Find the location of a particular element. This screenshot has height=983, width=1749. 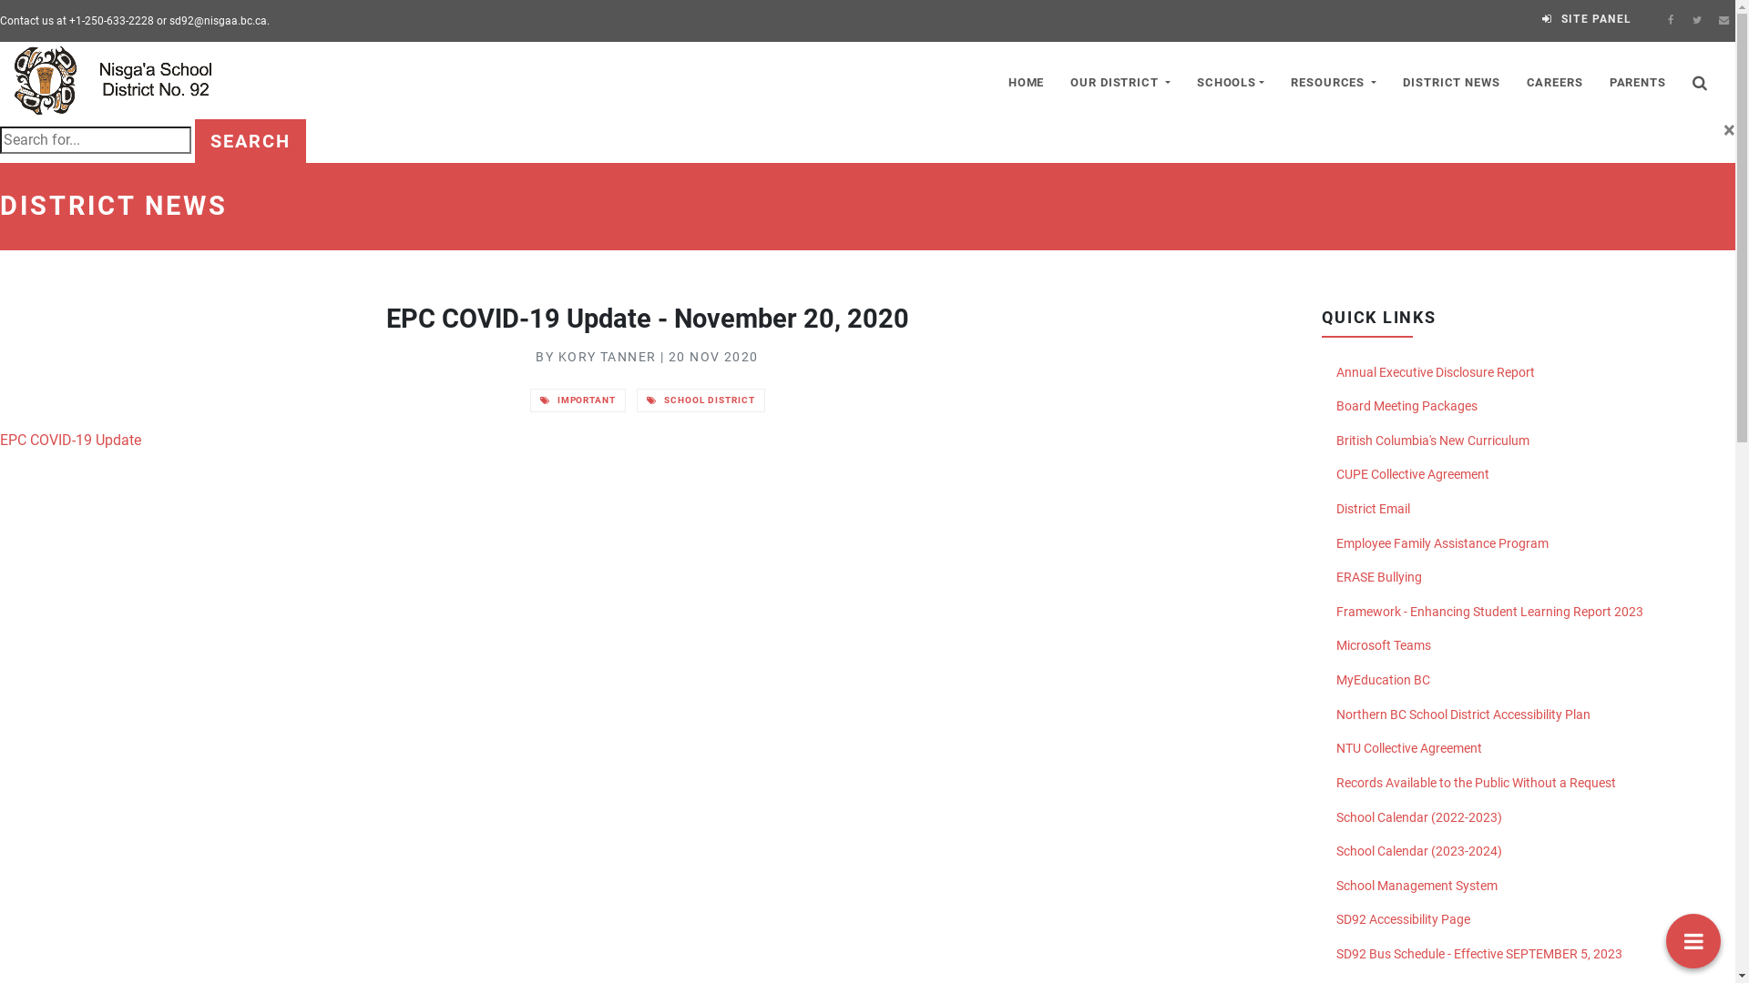

British Columbia's New Curriculum is located at coordinates (1529, 441).